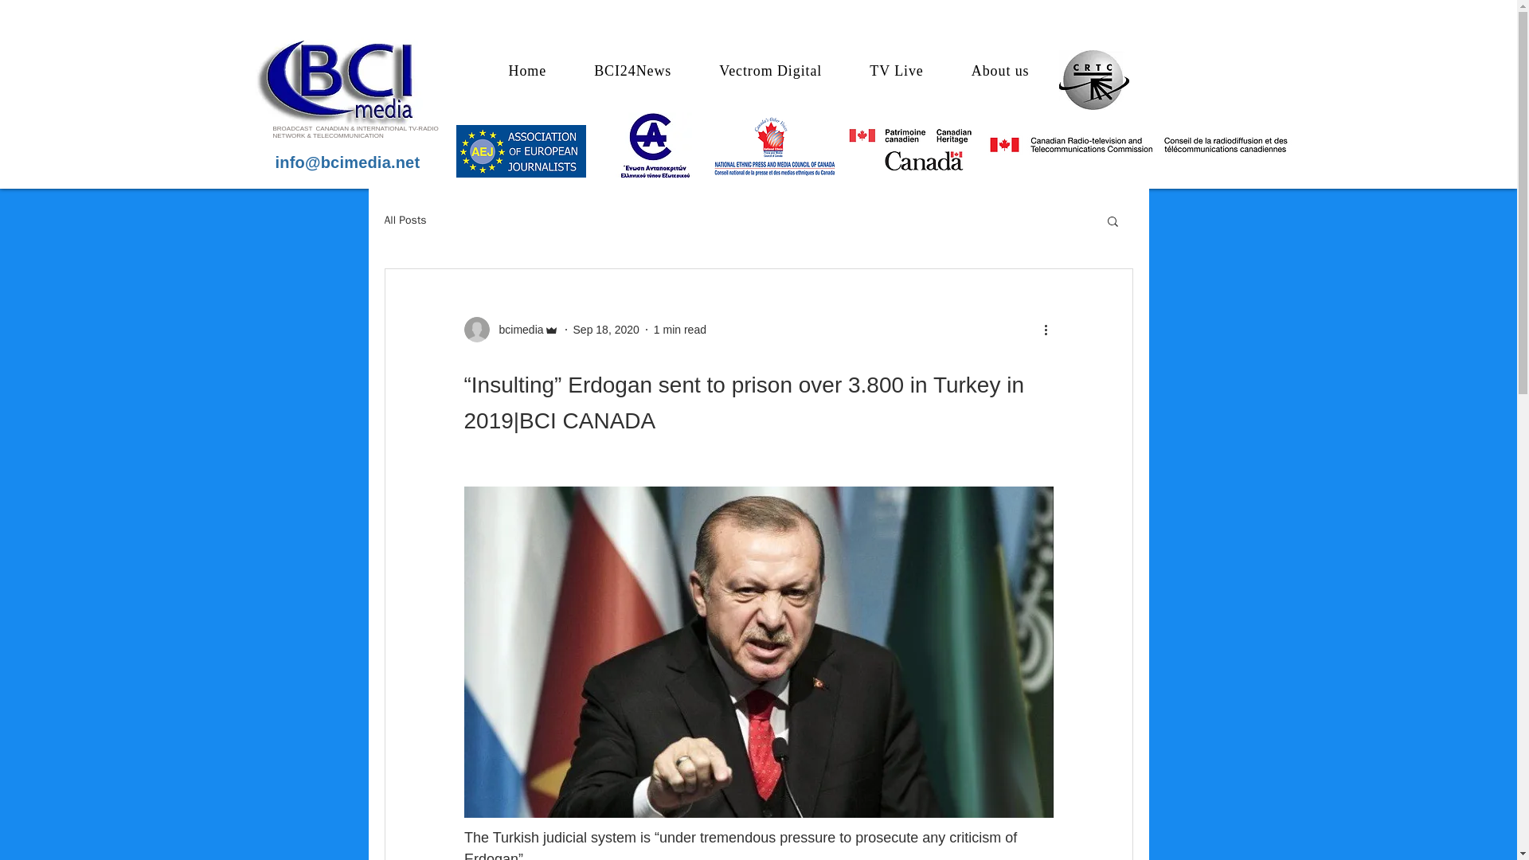  What do you see at coordinates (897, 72) in the screenshot?
I see `TV Live` at bounding box center [897, 72].